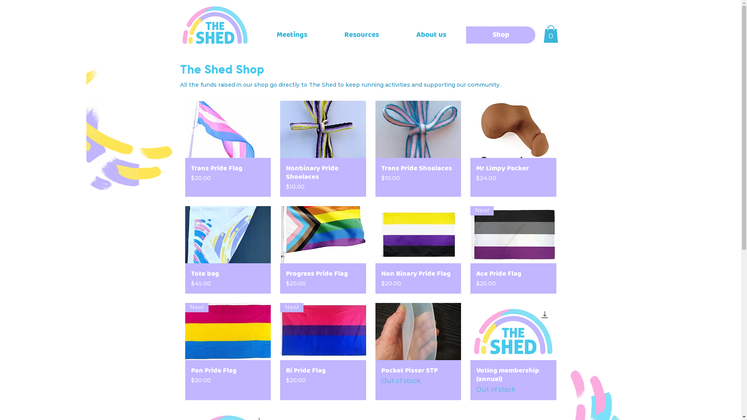 This screenshot has height=420, width=747. I want to click on Voting membership (annual)
Out of stock, so click(514, 380).